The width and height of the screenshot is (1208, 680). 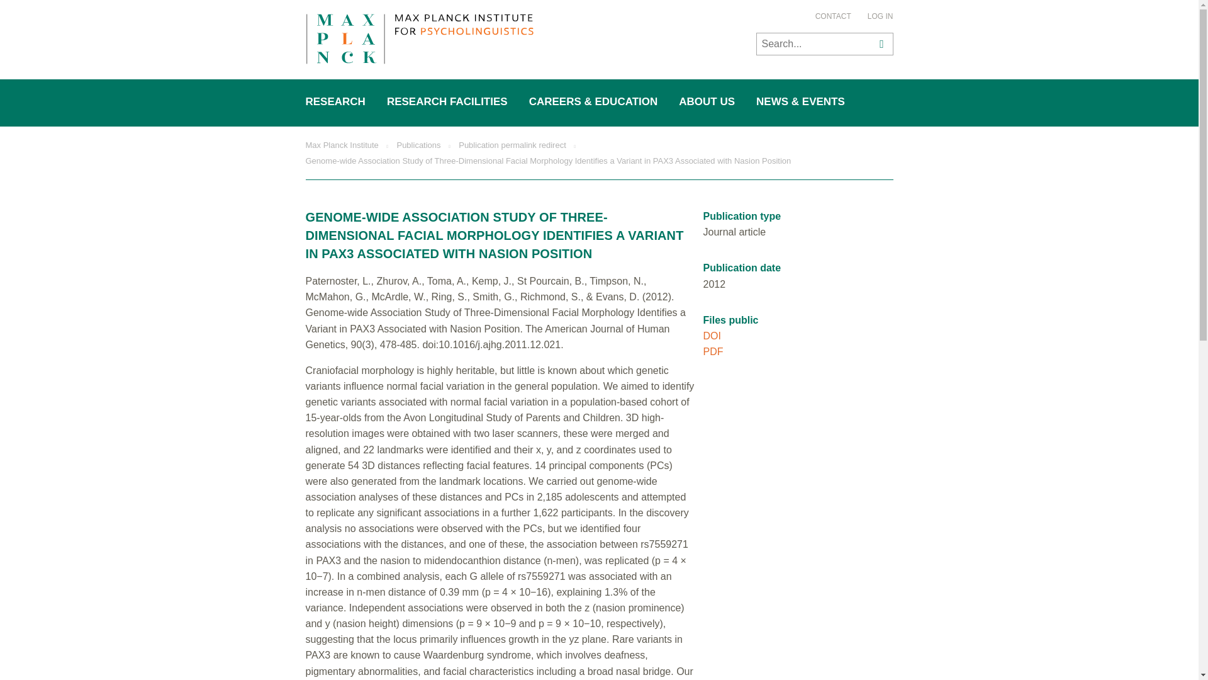 I want to click on ABOUT US, so click(x=707, y=102).